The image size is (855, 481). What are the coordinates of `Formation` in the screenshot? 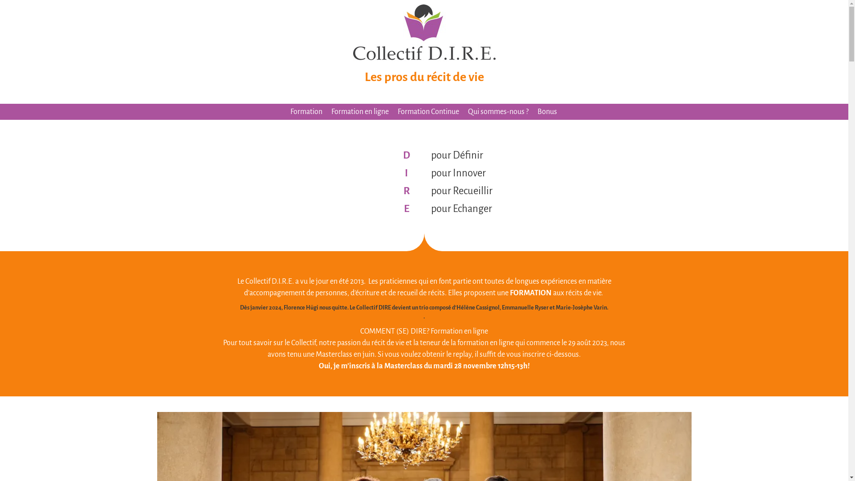 It's located at (306, 112).